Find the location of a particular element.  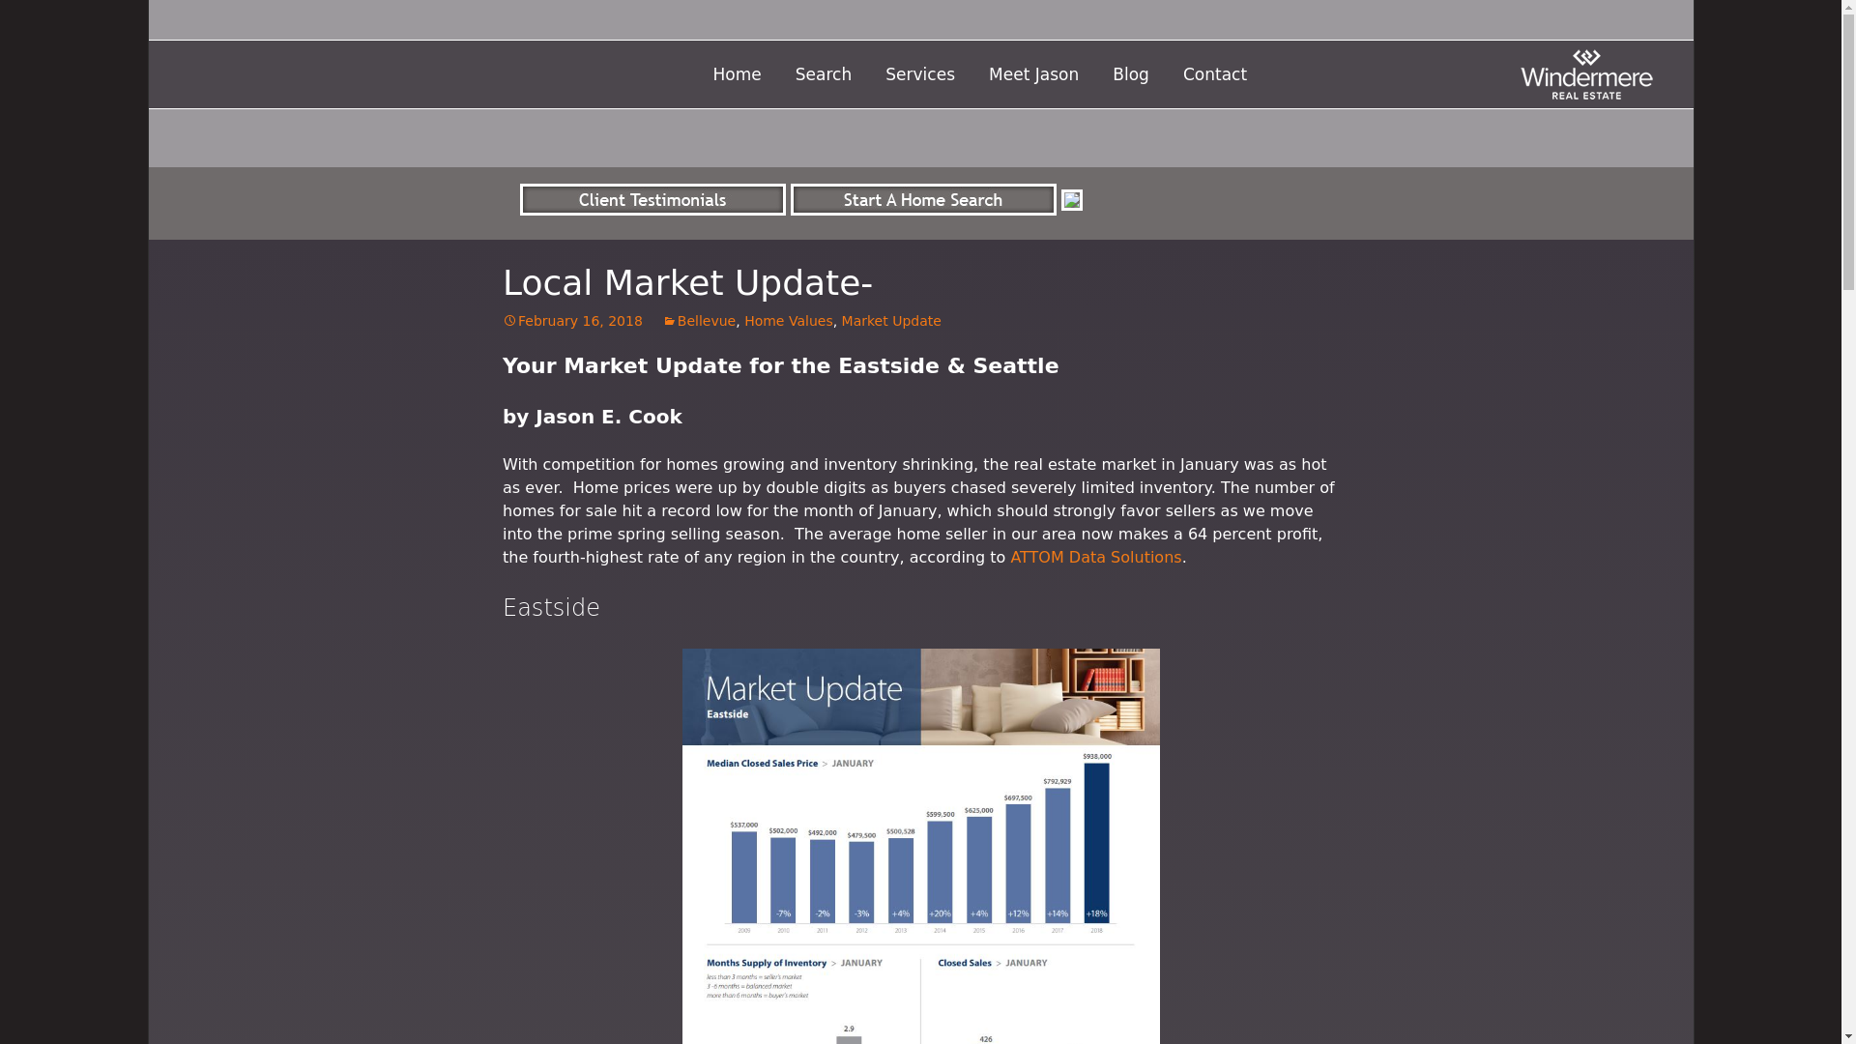

Meet Jason is located at coordinates (1107, 114).